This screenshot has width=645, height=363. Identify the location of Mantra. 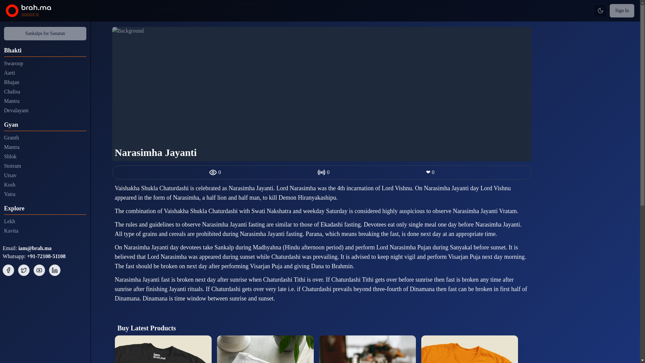
(45, 101).